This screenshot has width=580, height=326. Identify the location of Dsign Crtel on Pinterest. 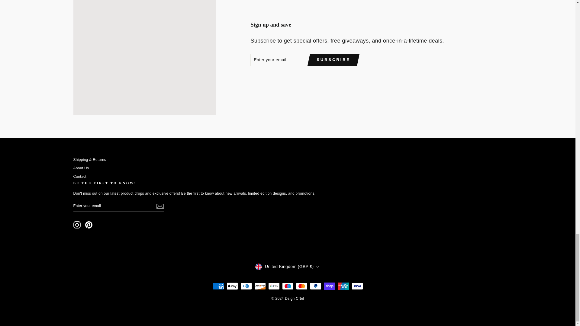
(89, 225).